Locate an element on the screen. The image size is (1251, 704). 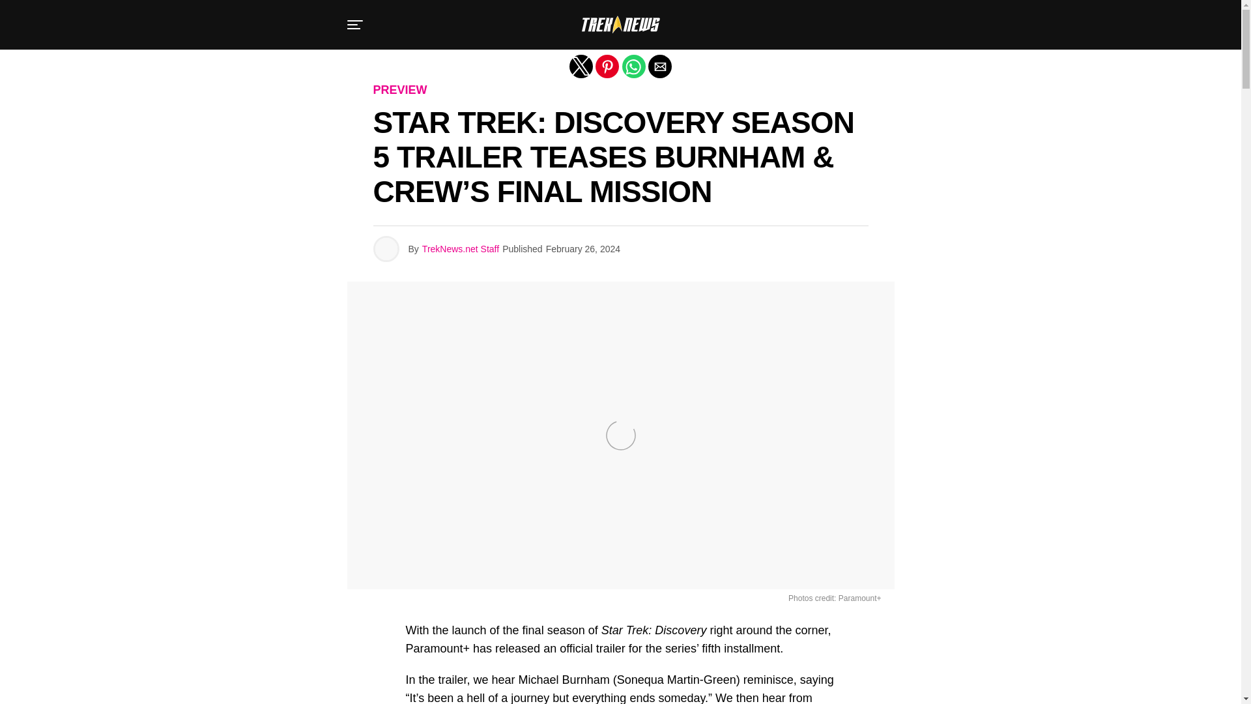
Posts by TrekNews.net Staff is located at coordinates (461, 248).